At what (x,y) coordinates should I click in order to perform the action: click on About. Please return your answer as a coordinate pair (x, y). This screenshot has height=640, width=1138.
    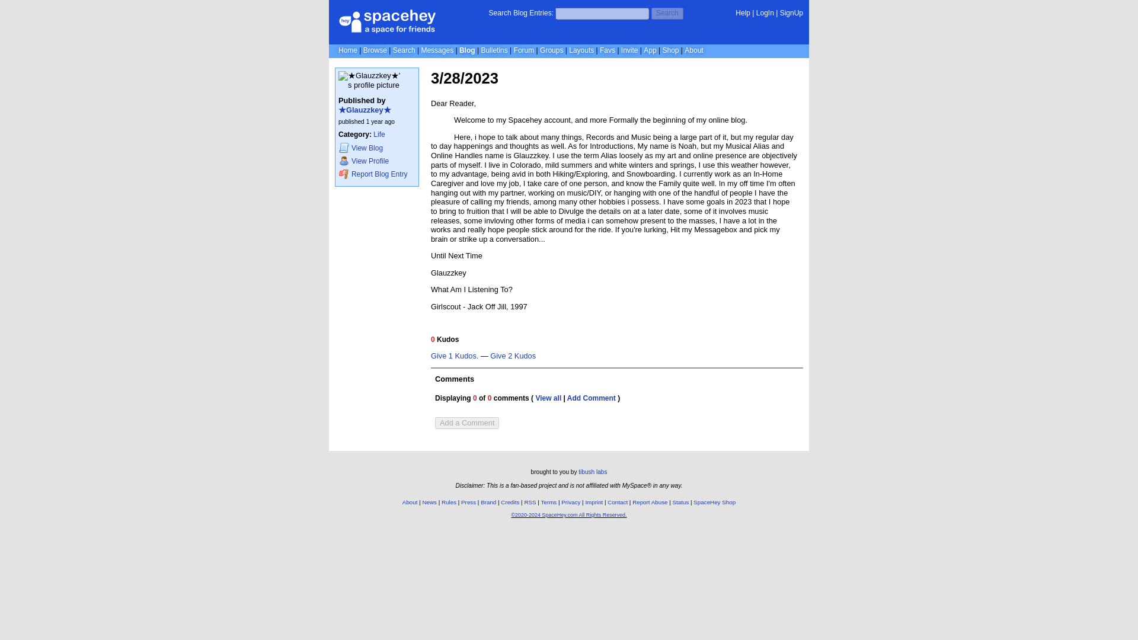
    Looking at the image, I should click on (410, 503).